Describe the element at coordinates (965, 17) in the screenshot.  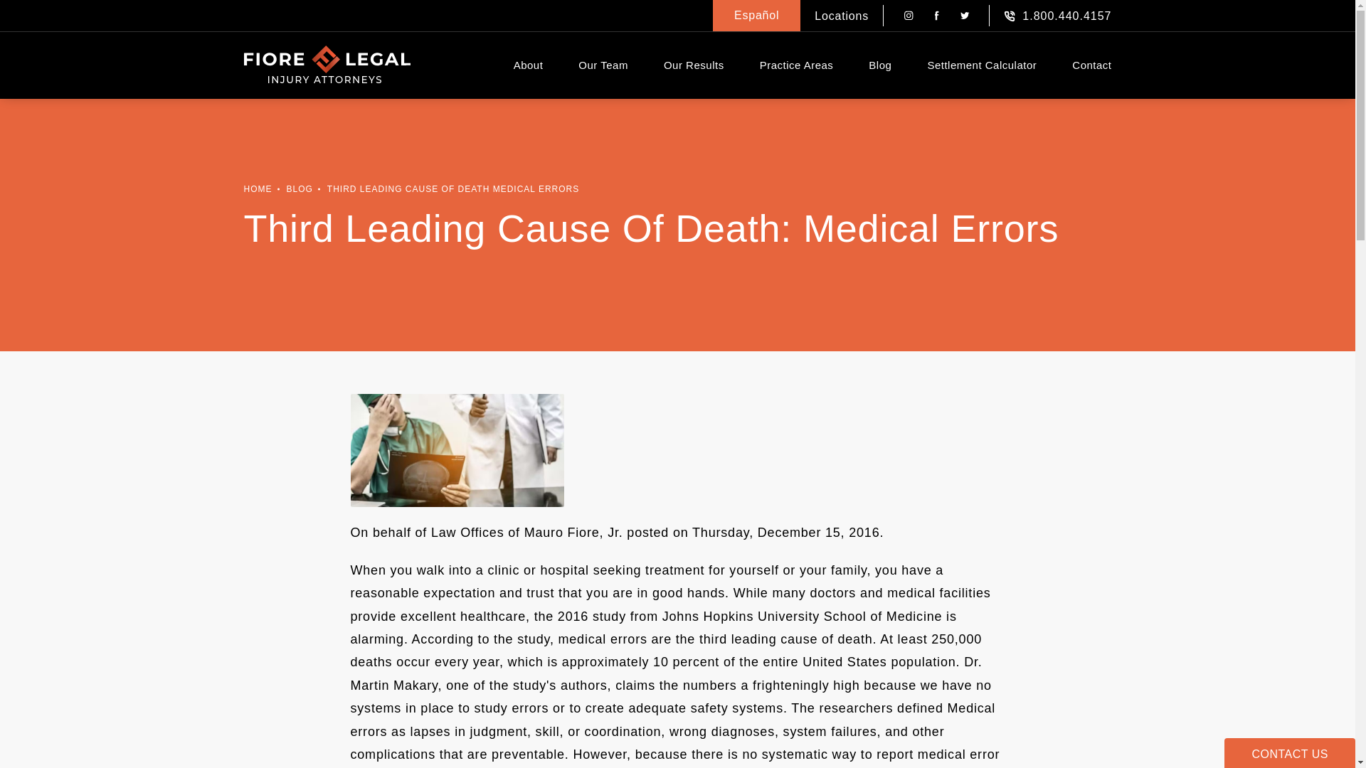
I see `Fiore Legal on Twitter` at that location.